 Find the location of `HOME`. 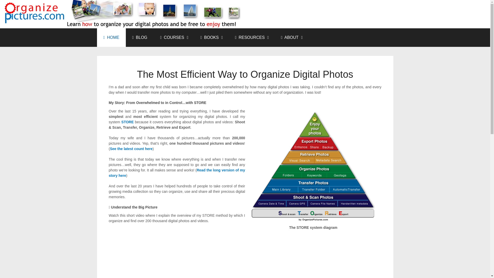

HOME is located at coordinates (111, 38).